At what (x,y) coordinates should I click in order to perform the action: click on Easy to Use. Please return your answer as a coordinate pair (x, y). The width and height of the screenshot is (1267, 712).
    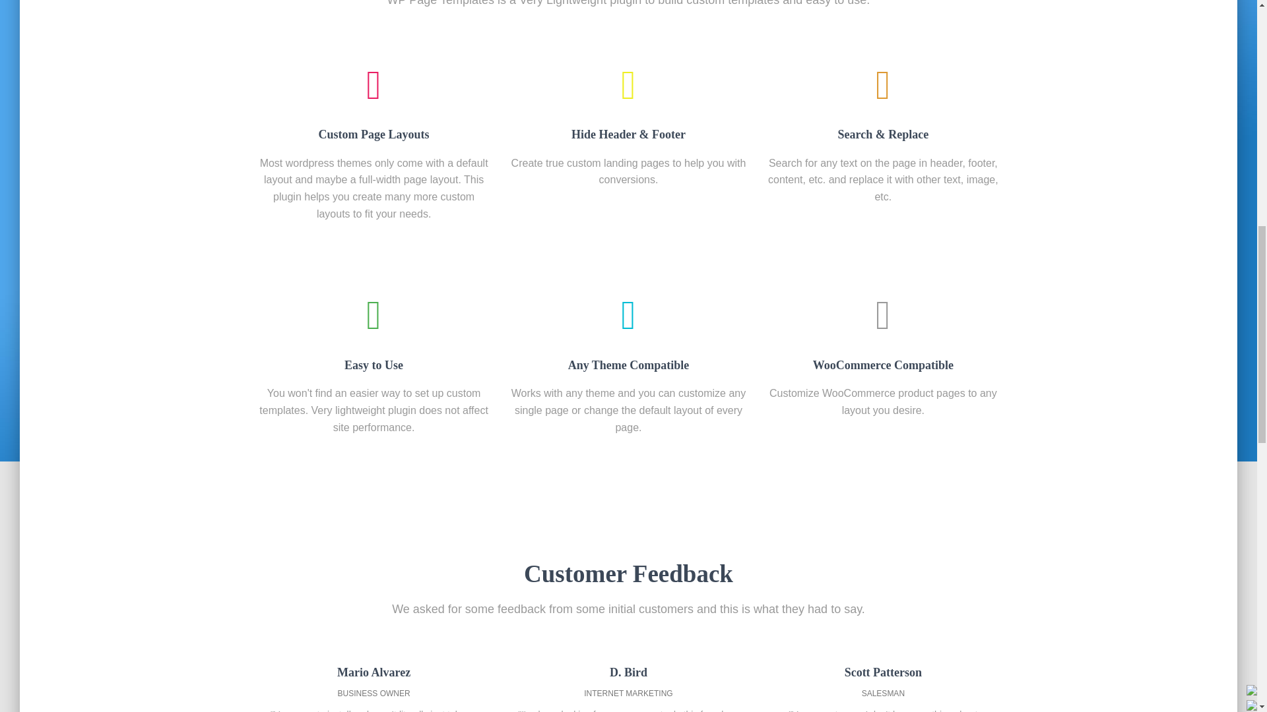
    Looking at the image, I should click on (374, 335).